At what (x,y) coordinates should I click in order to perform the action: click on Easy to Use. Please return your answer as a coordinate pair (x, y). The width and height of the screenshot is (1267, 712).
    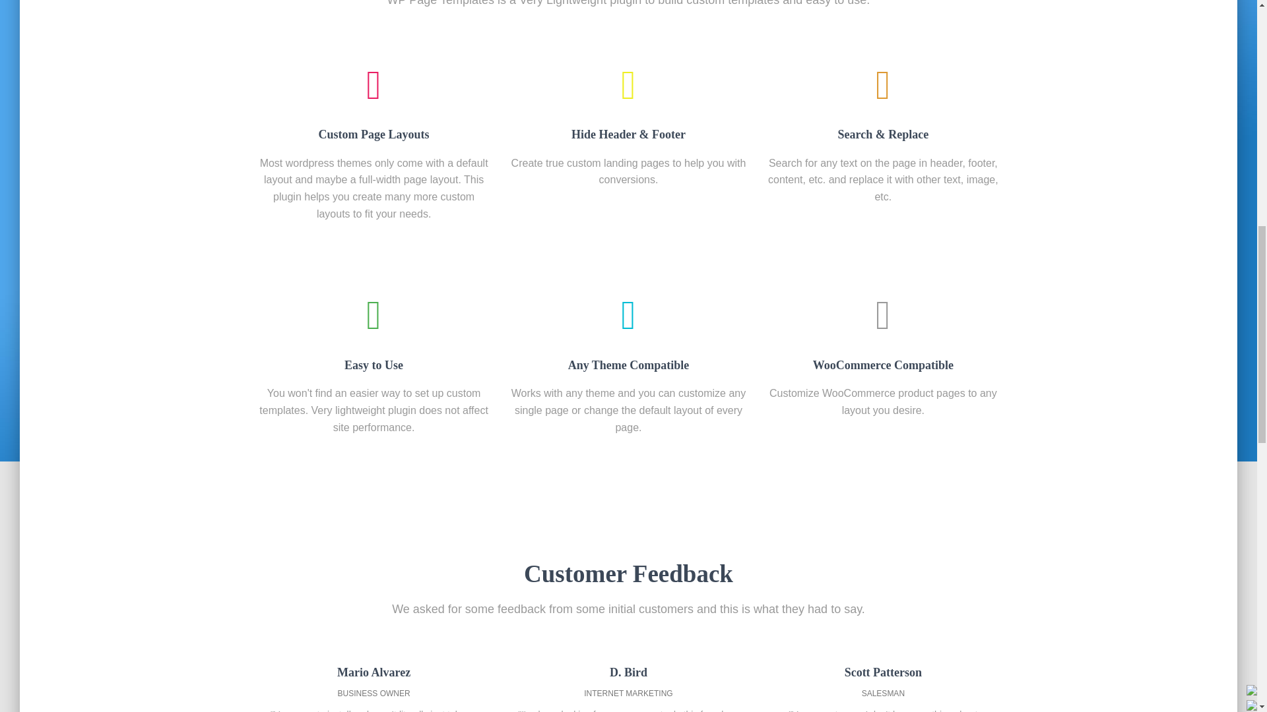
    Looking at the image, I should click on (374, 335).